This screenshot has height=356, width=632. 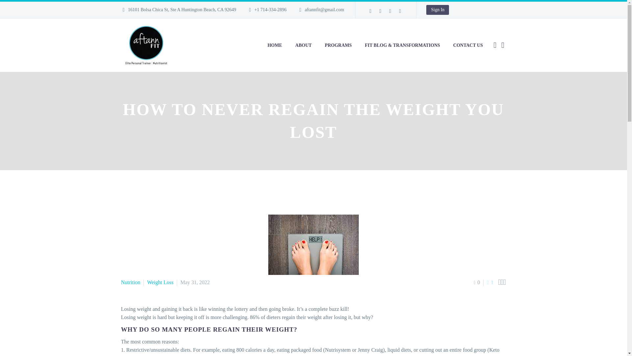 What do you see at coordinates (370, 11) in the screenshot?
I see `Facebook` at bounding box center [370, 11].